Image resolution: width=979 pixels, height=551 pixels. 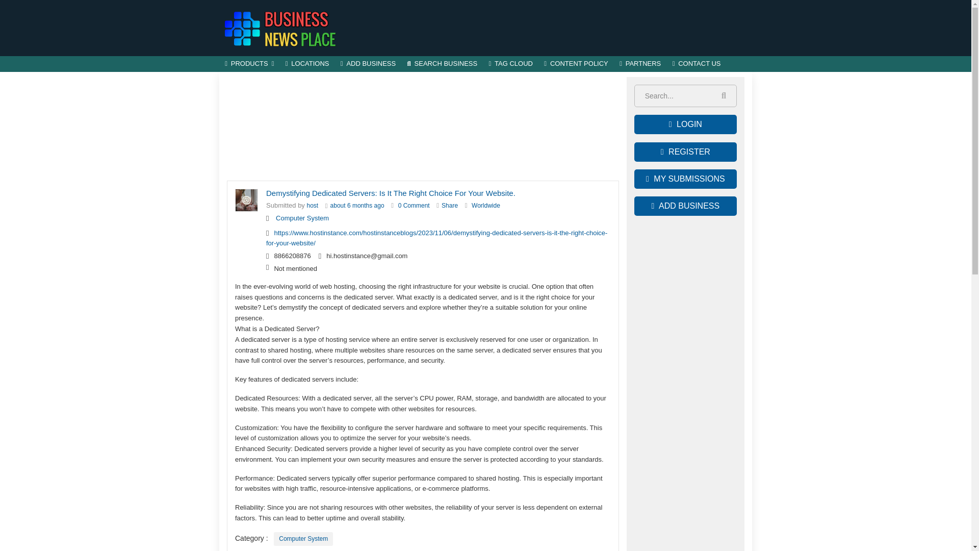 What do you see at coordinates (685, 179) in the screenshot?
I see `MY SUBMISSIONS` at bounding box center [685, 179].